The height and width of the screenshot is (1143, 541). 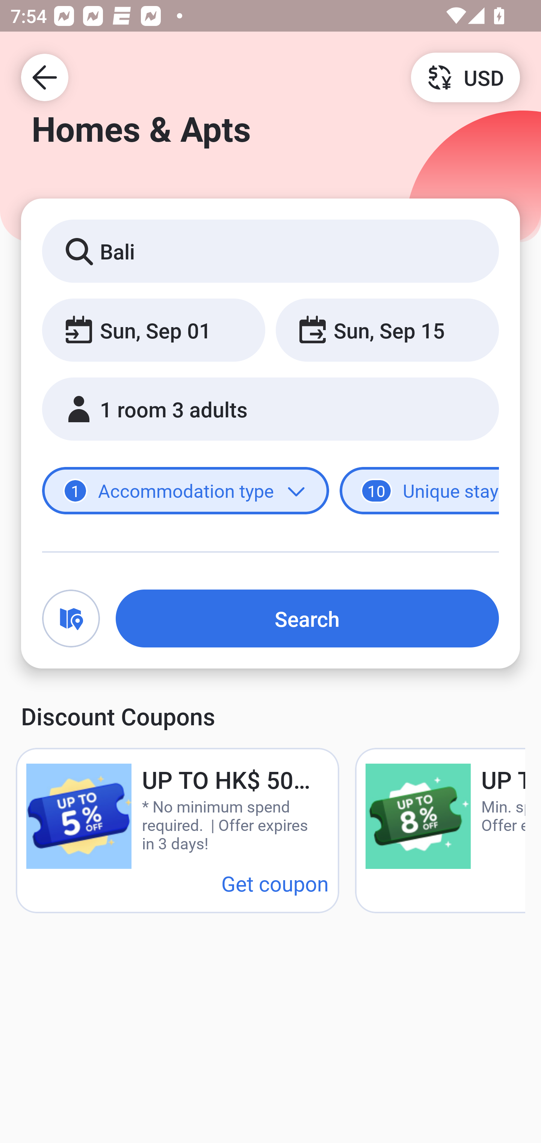 I want to click on Sun, Sep 15, so click(x=387, y=329).